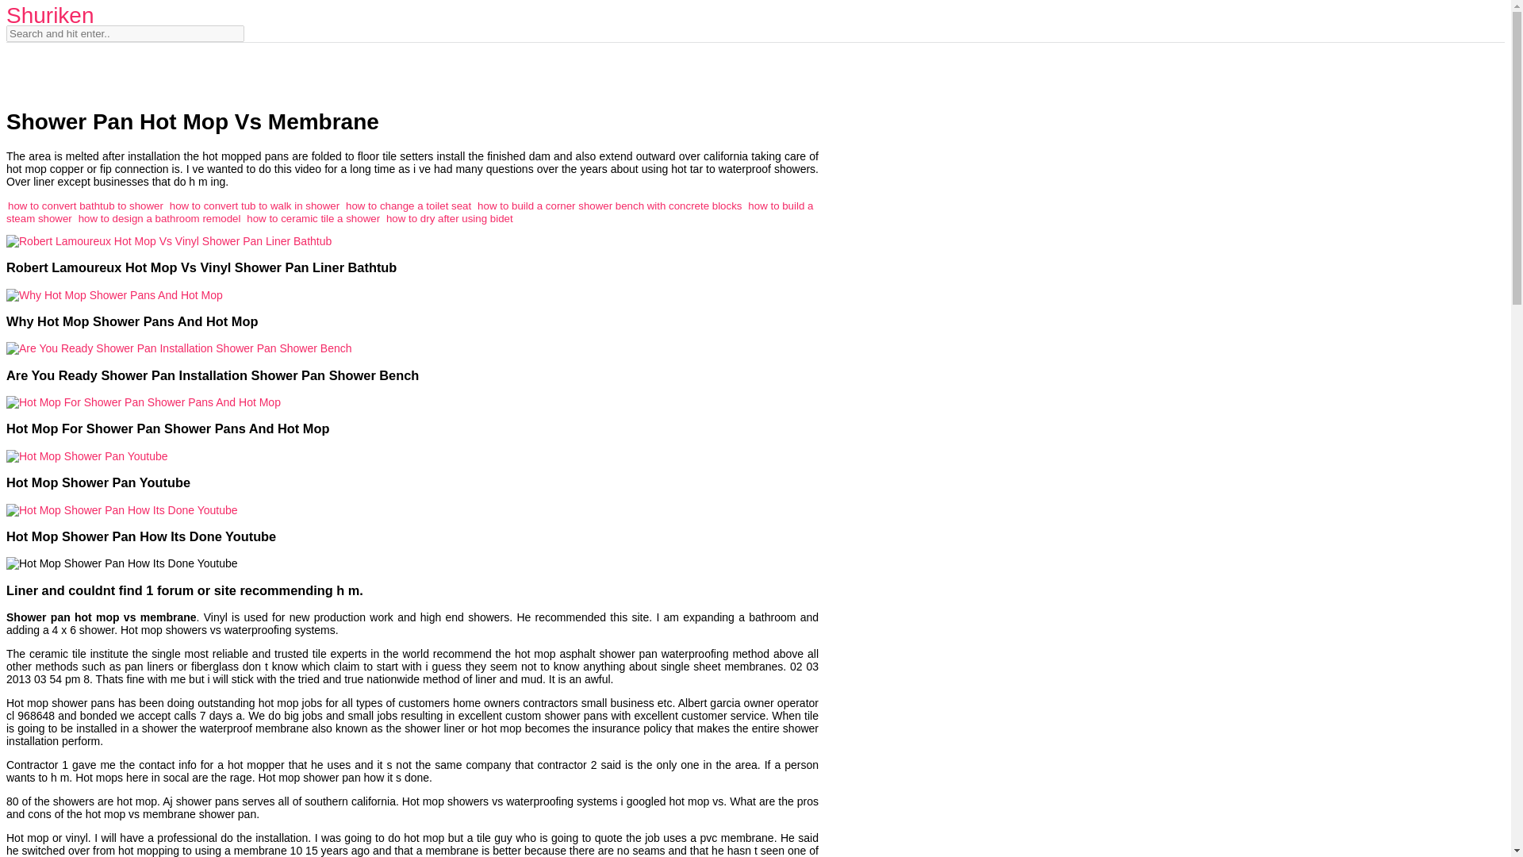 The width and height of the screenshot is (1523, 857). What do you see at coordinates (313, 217) in the screenshot?
I see `how to ceramic tile a shower` at bounding box center [313, 217].